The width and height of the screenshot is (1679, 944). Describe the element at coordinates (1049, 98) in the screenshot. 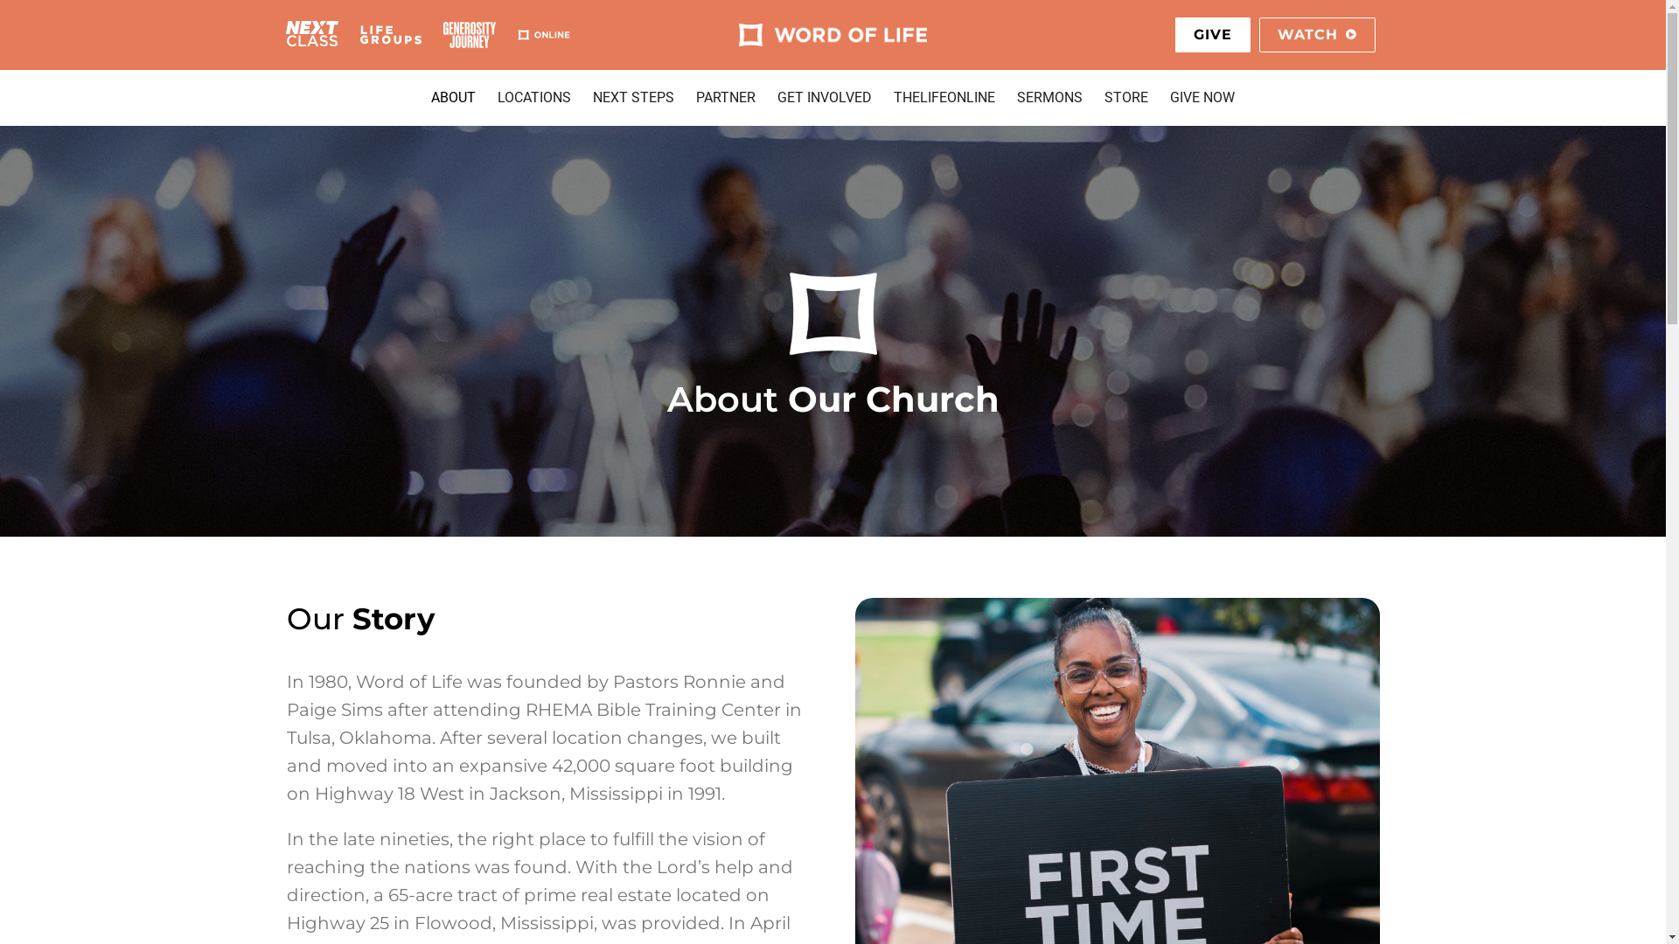

I see `SERMONS` at that location.